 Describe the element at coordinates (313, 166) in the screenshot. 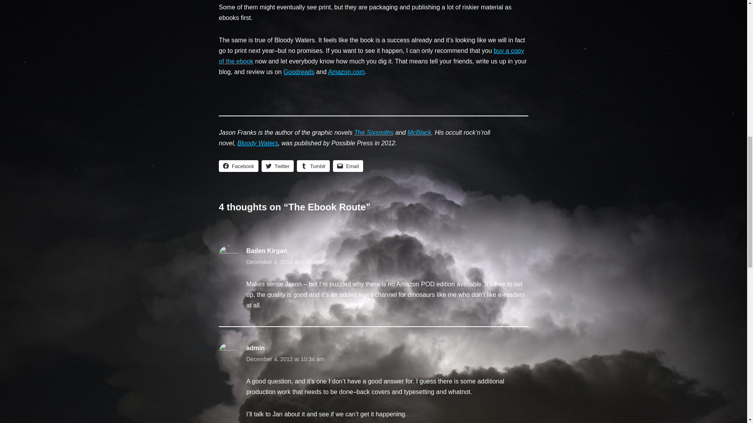

I see `Click to share on Tumblr` at that location.